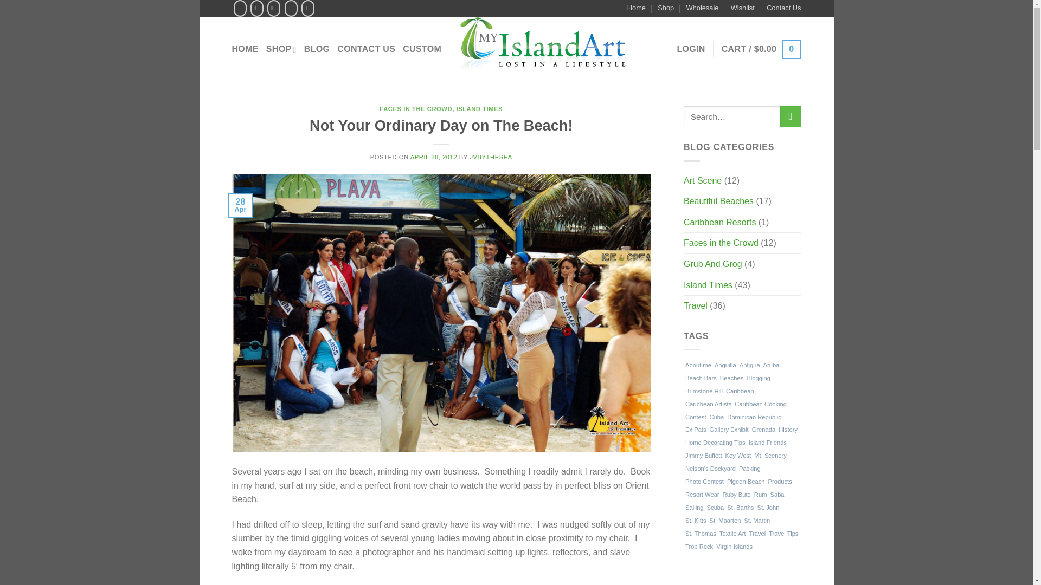 This screenshot has height=585, width=1041. Describe the element at coordinates (281, 49) in the screenshot. I see `SHOP` at that location.